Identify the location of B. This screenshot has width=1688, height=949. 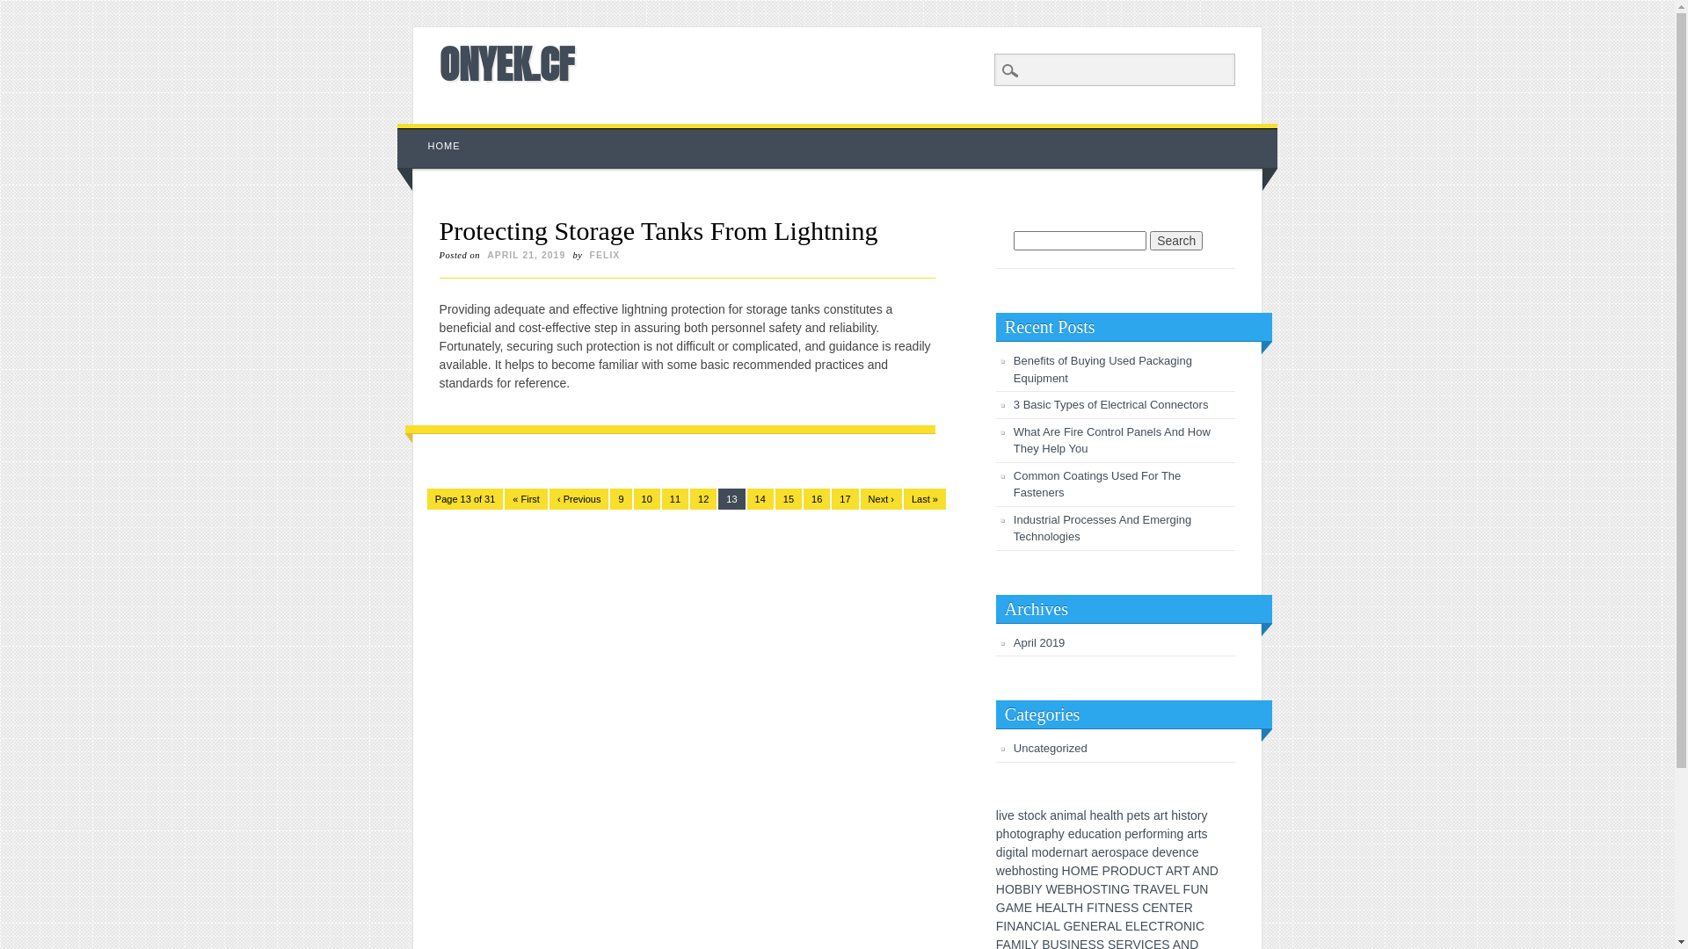
(1069, 889).